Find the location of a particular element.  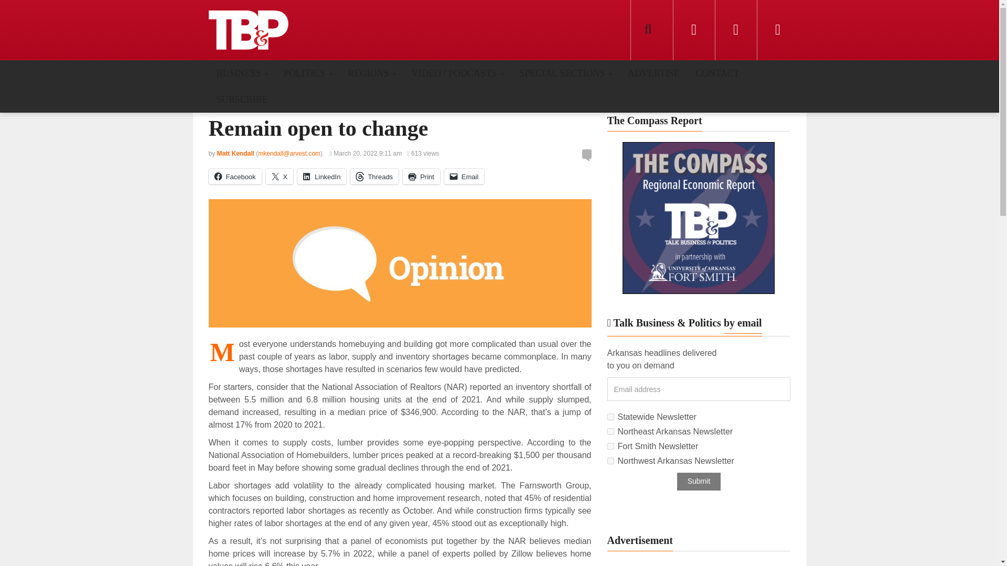

Click to print is located at coordinates (422, 176).